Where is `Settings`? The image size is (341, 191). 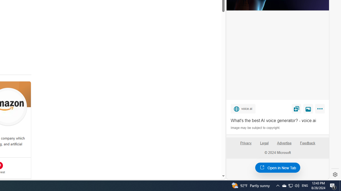
Settings is located at coordinates (335, 175).